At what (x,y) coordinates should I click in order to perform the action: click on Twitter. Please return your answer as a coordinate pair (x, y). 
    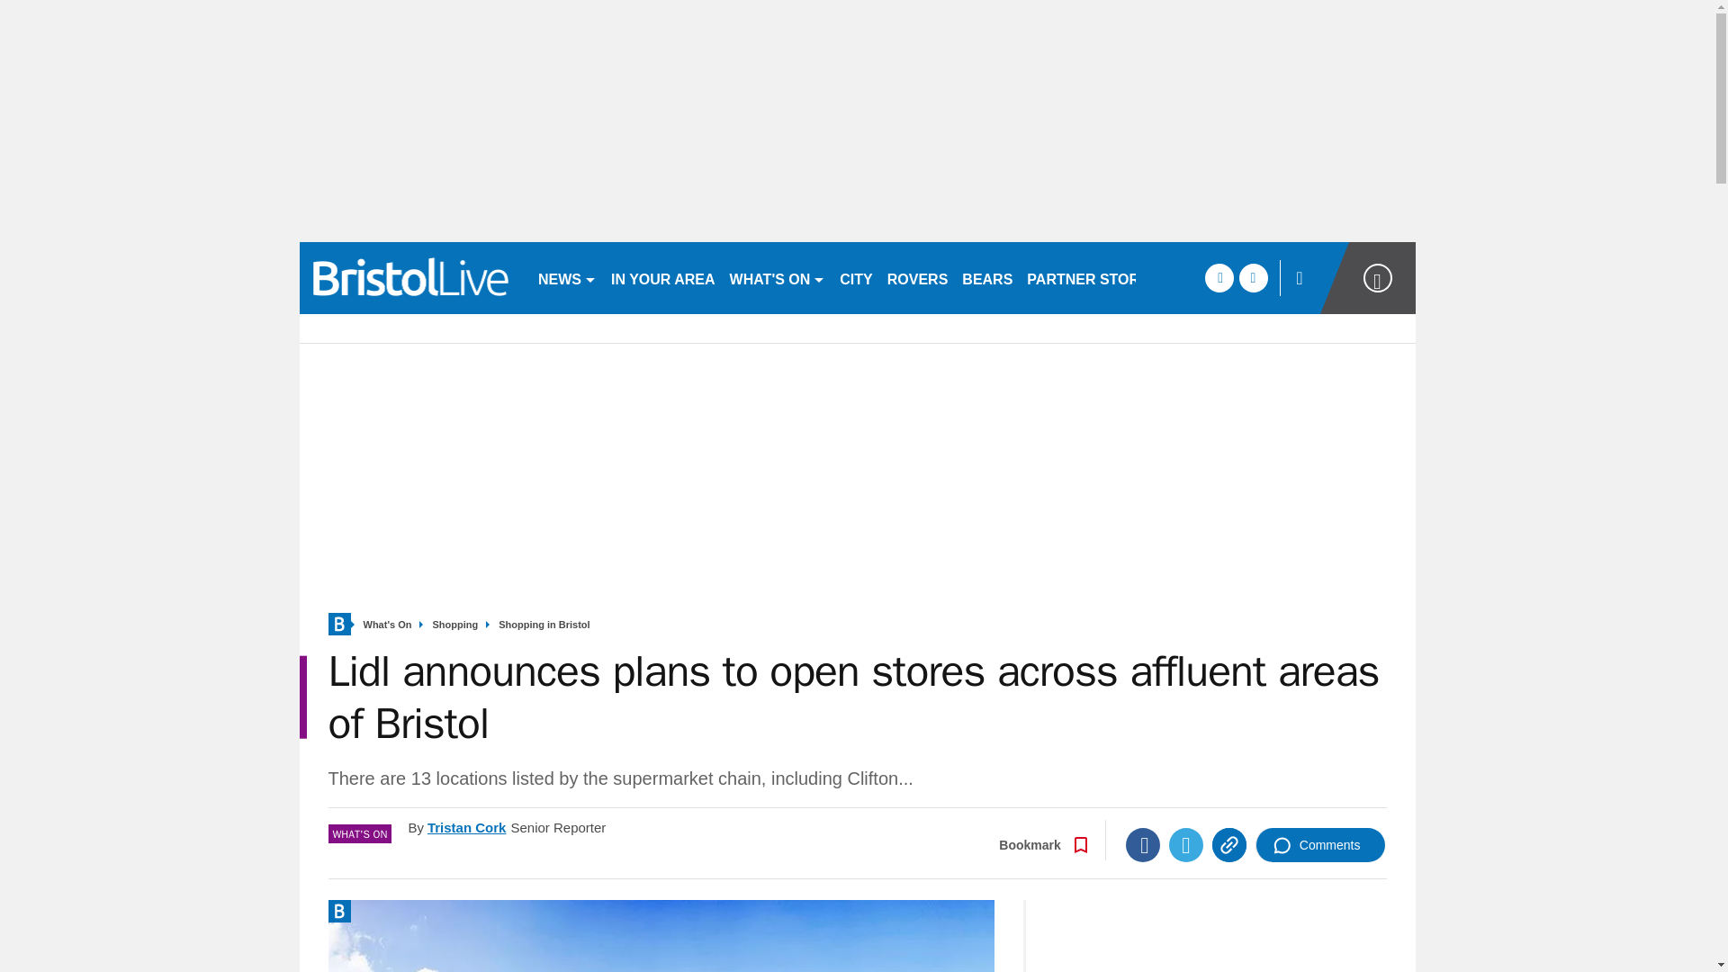
    Looking at the image, I should click on (1186, 844).